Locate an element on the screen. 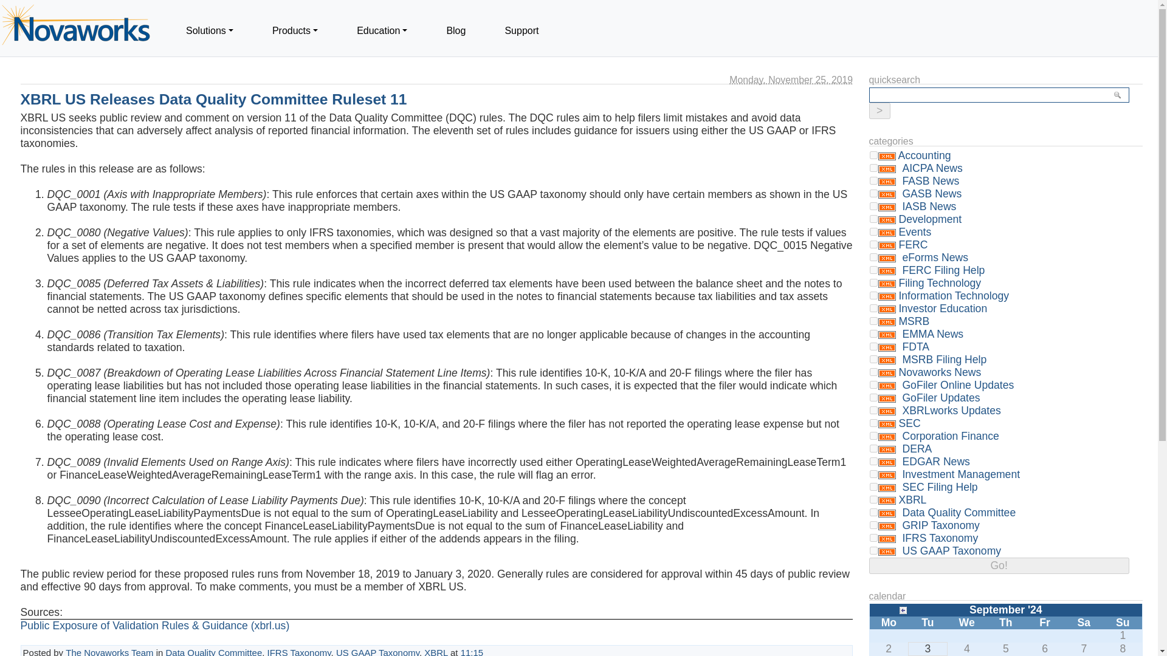  10 is located at coordinates (874, 244).